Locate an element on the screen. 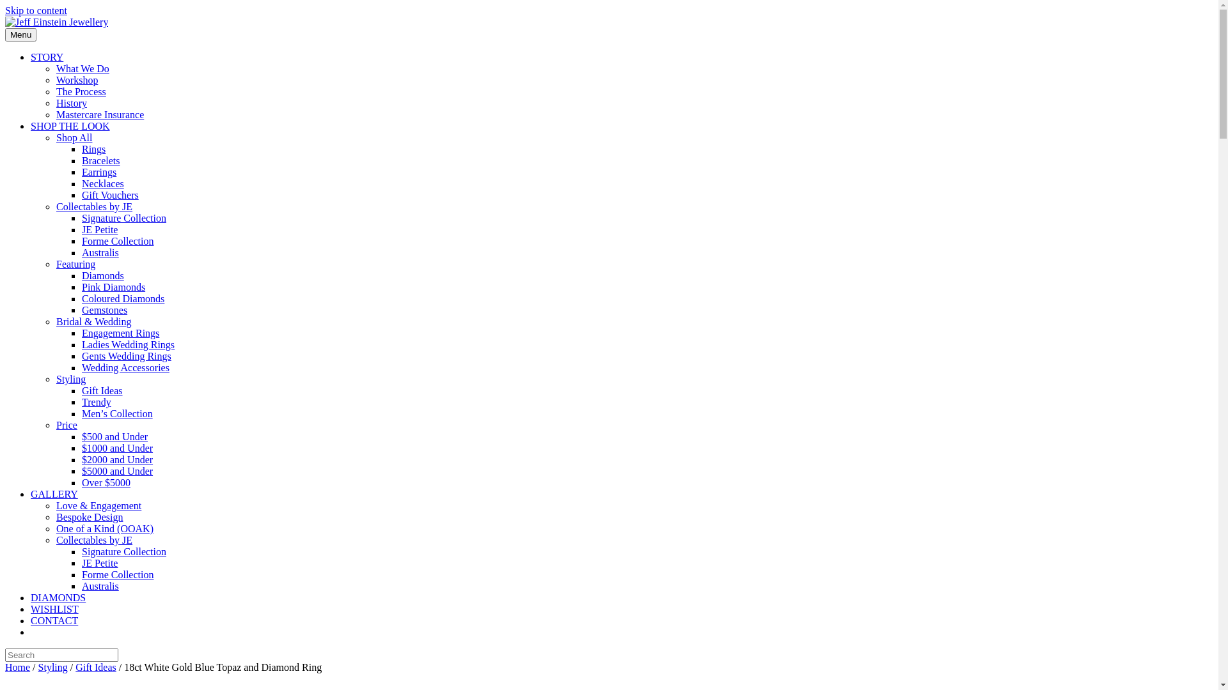 This screenshot has height=690, width=1228. $500 and Under is located at coordinates (115, 437).